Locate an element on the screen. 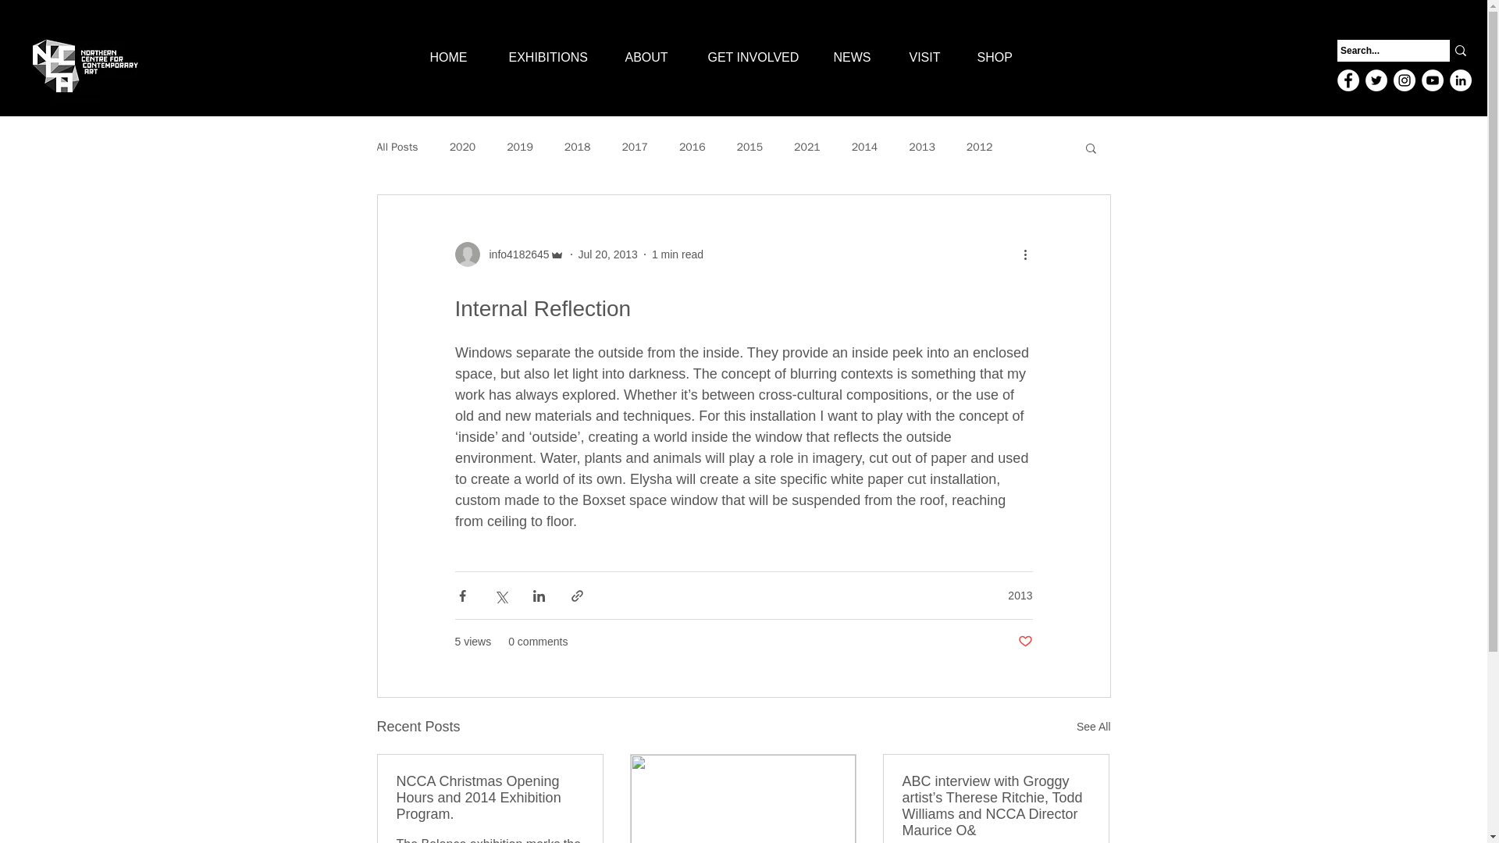 Image resolution: width=1499 pixels, height=843 pixels. Jul 20, 2013 is located at coordinates (608, 254).